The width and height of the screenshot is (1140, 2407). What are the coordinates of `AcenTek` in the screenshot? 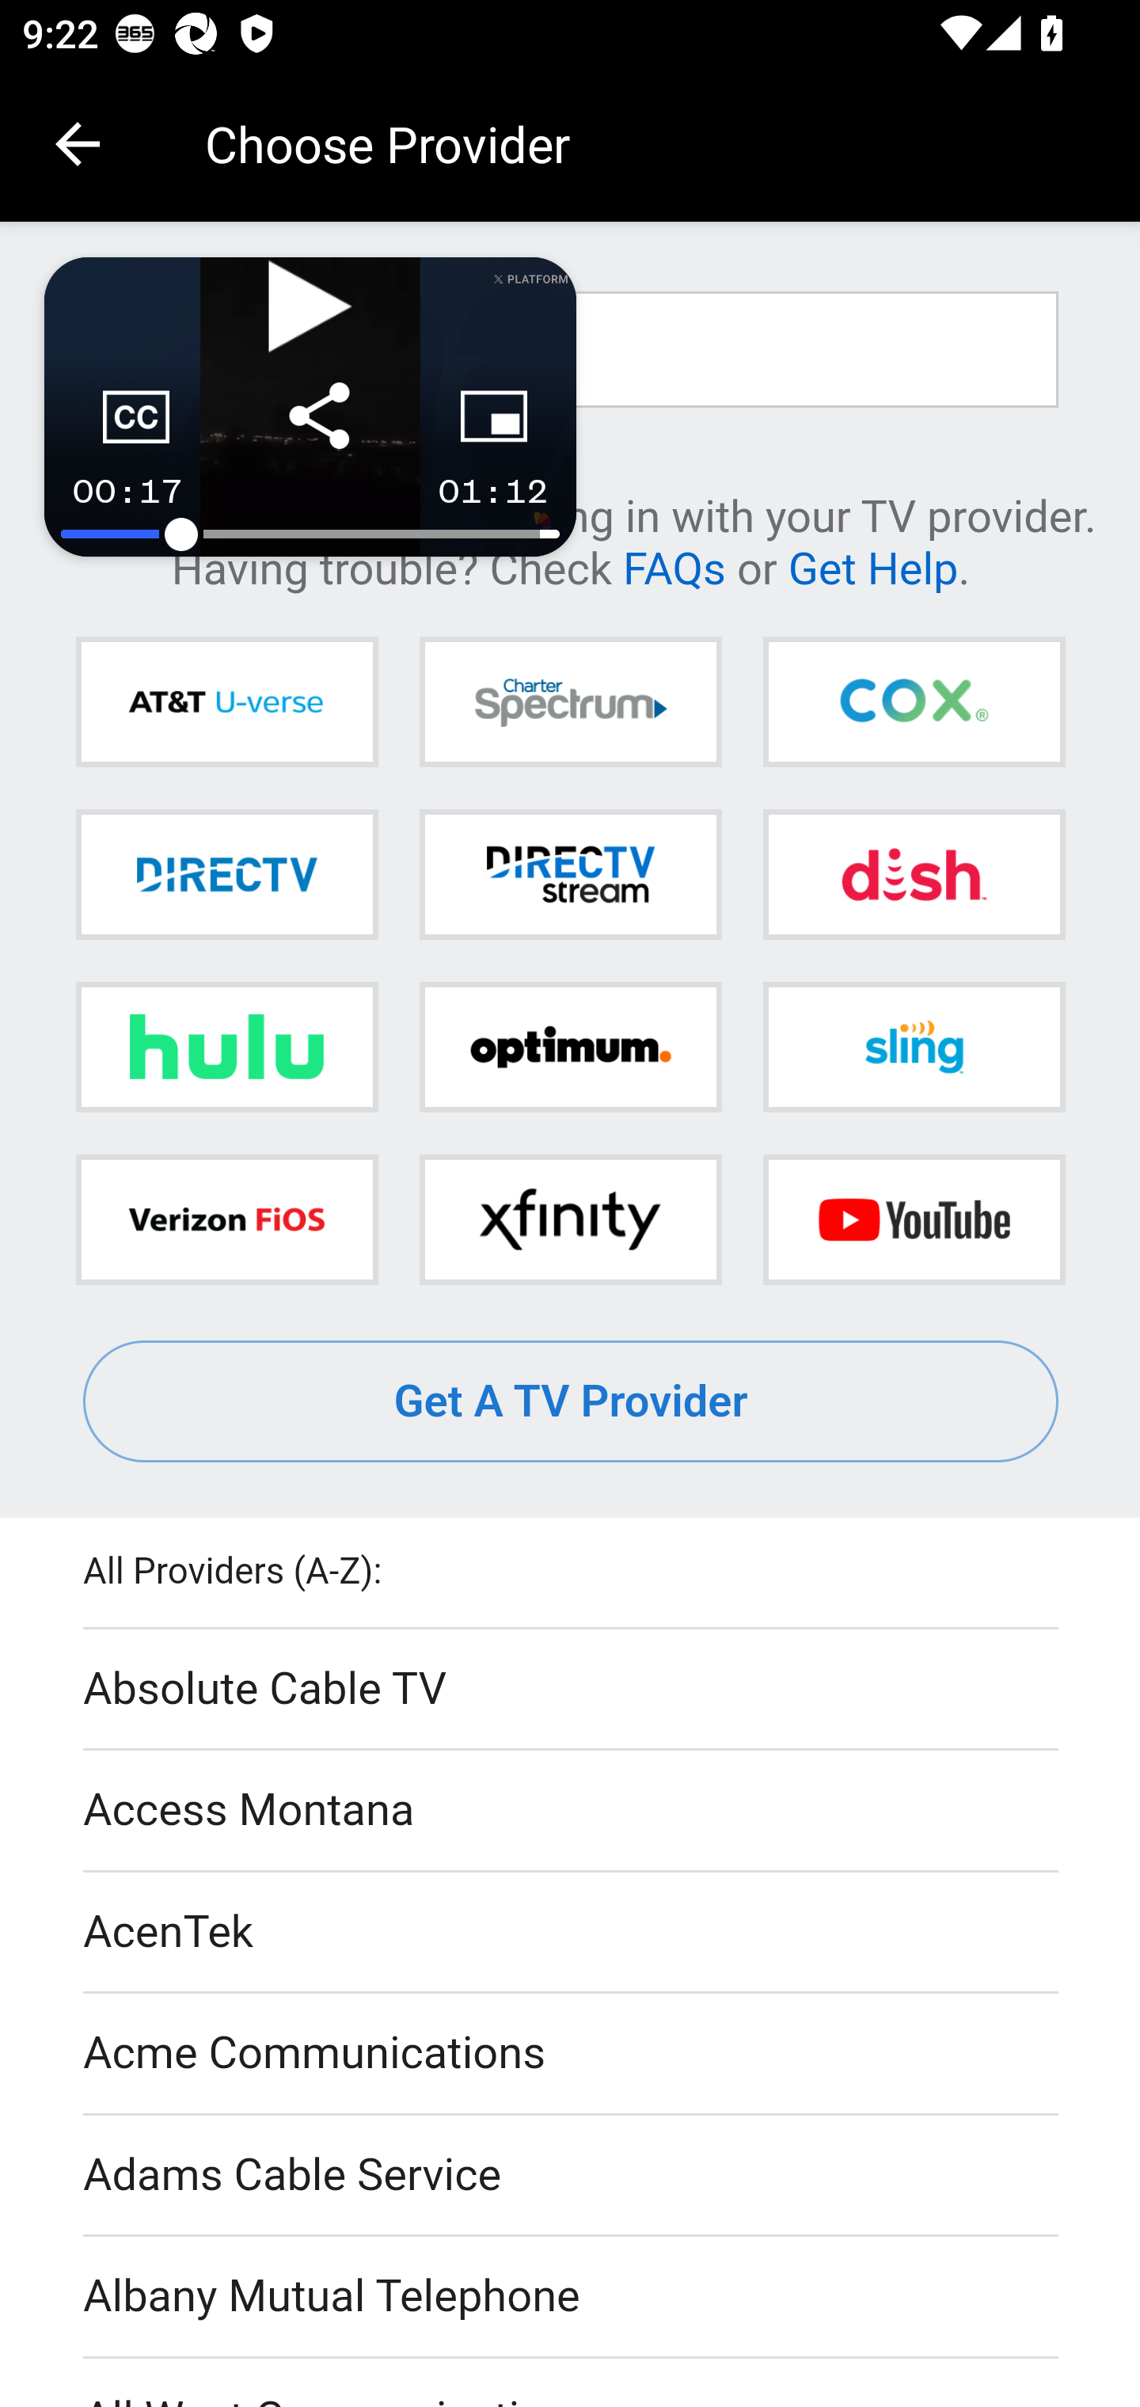 It's located at (572, 1933).